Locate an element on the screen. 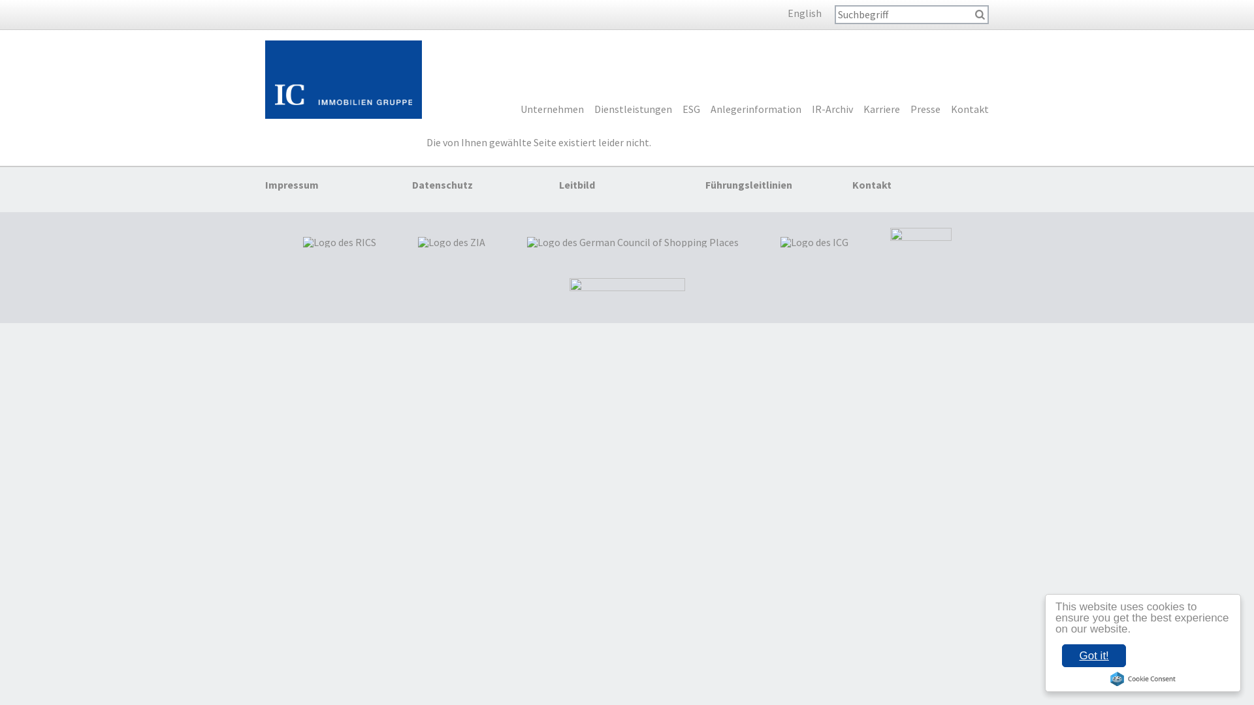  English is located at coordinates (782, 13).